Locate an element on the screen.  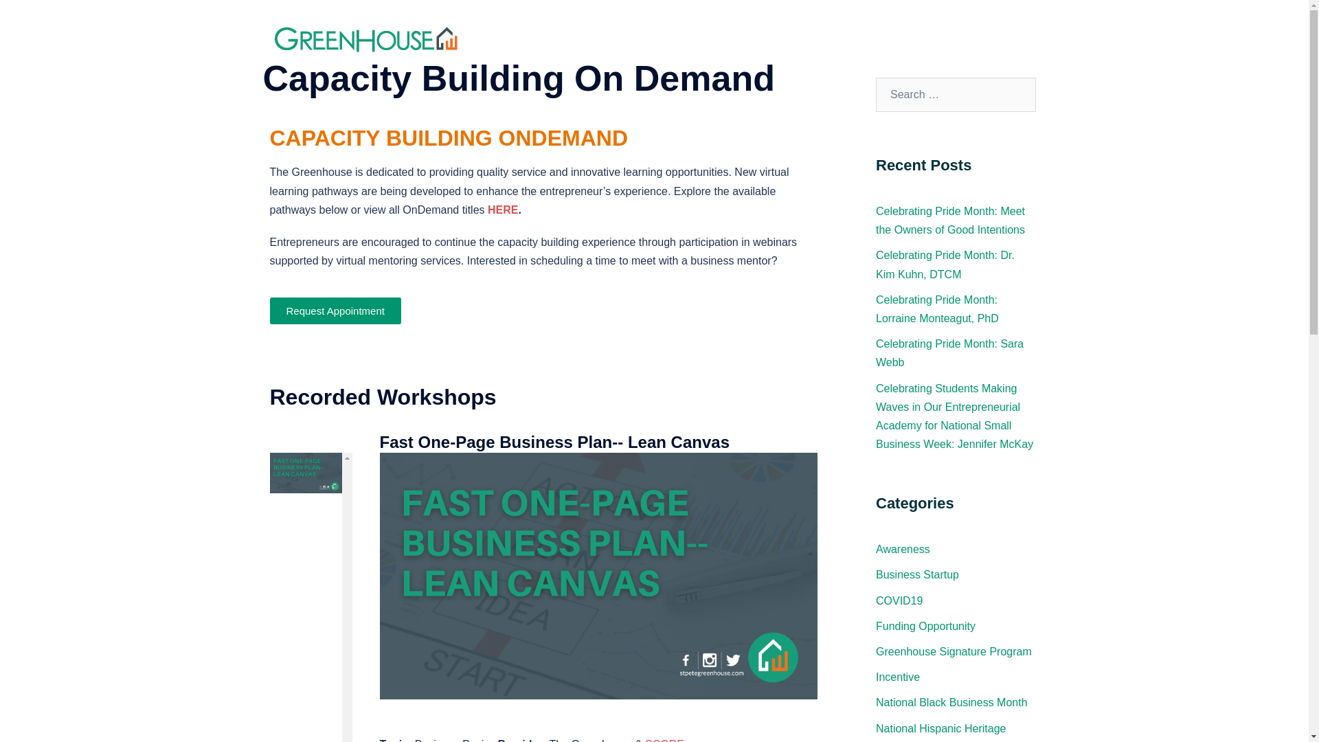
Events is located at coordinates (719, 38).